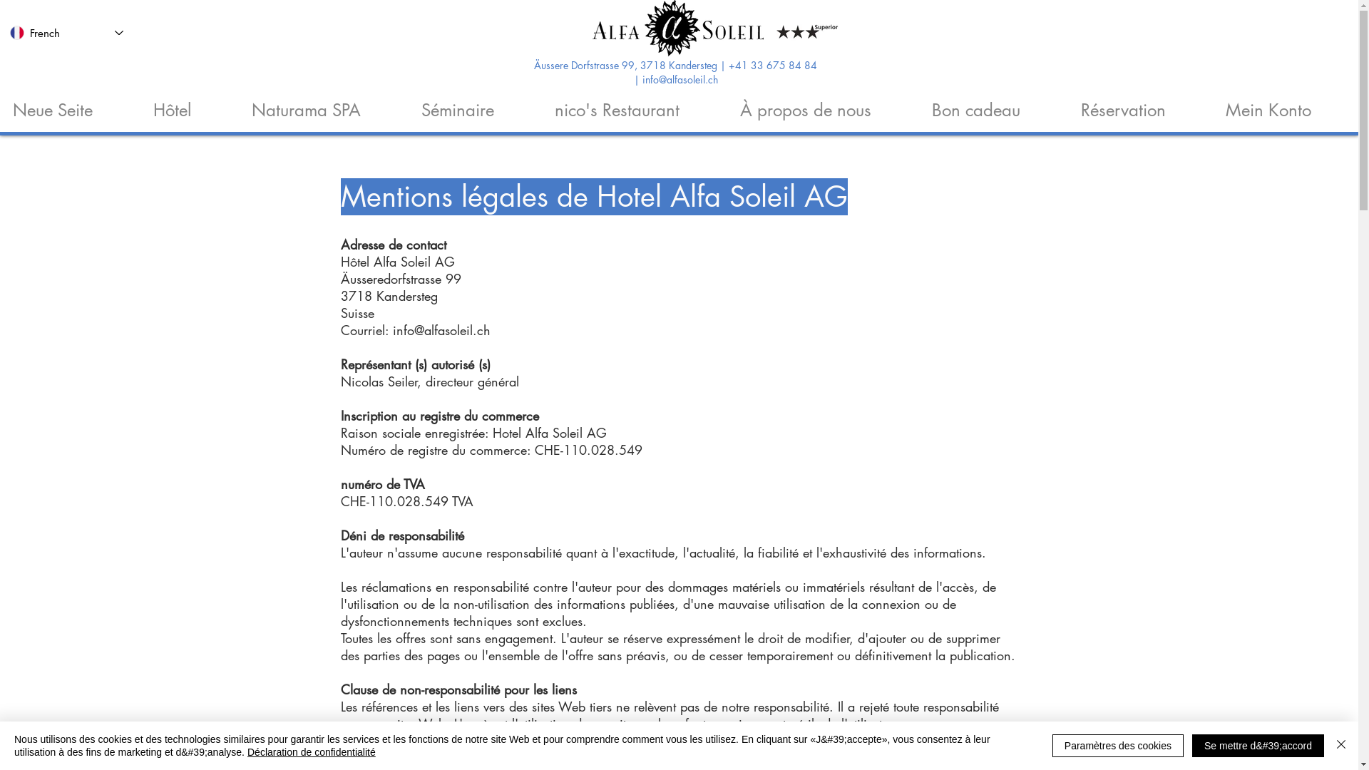  What do you see at coordinates (635, 104) in the screenshot?
I see `nico's Restaurant` at bounding box center [635, 104].